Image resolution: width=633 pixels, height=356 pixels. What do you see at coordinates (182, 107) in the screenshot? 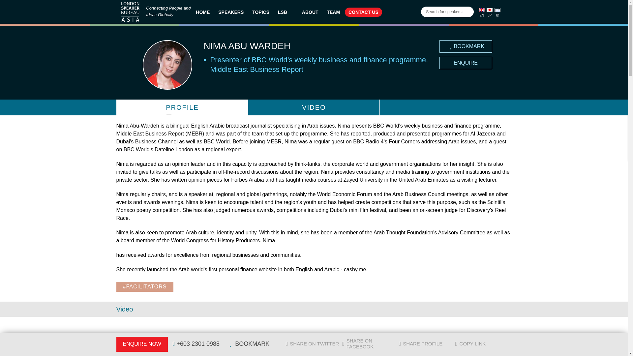
I see `PROFILE` at bounding box center [182, 107].